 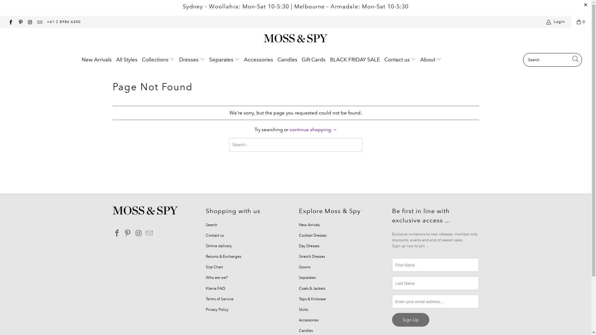 I want to click on New Arrivals, so click(x=97, y=60).